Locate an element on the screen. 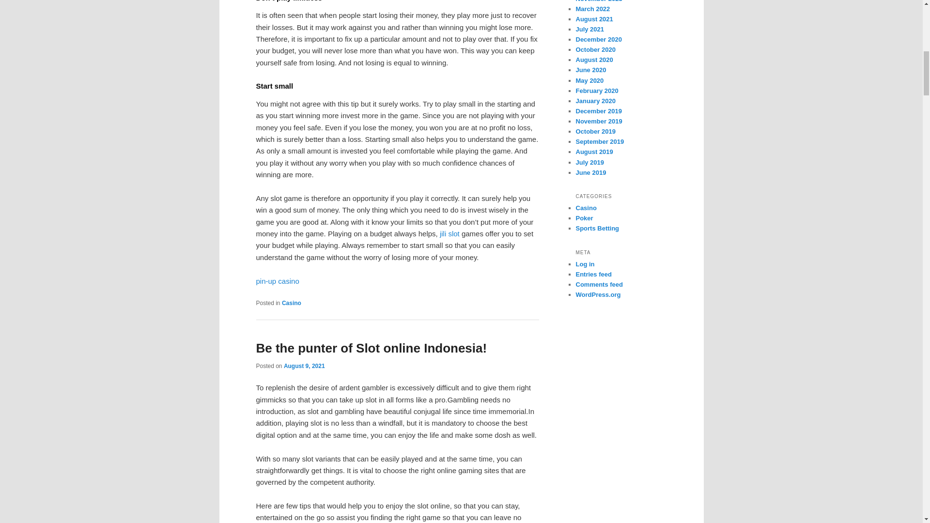 The image size is (930, 523). pin-up casino is located at coordinates (277, 281).